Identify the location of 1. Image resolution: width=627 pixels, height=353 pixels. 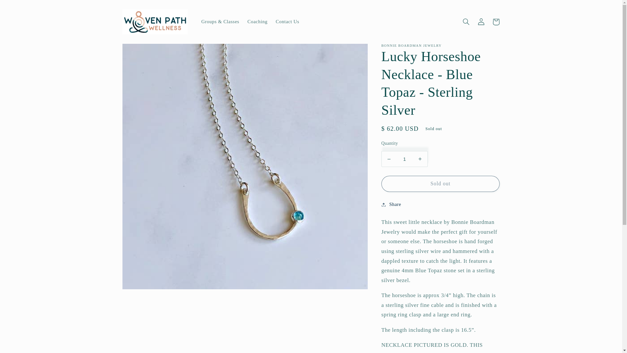
(404, 159).